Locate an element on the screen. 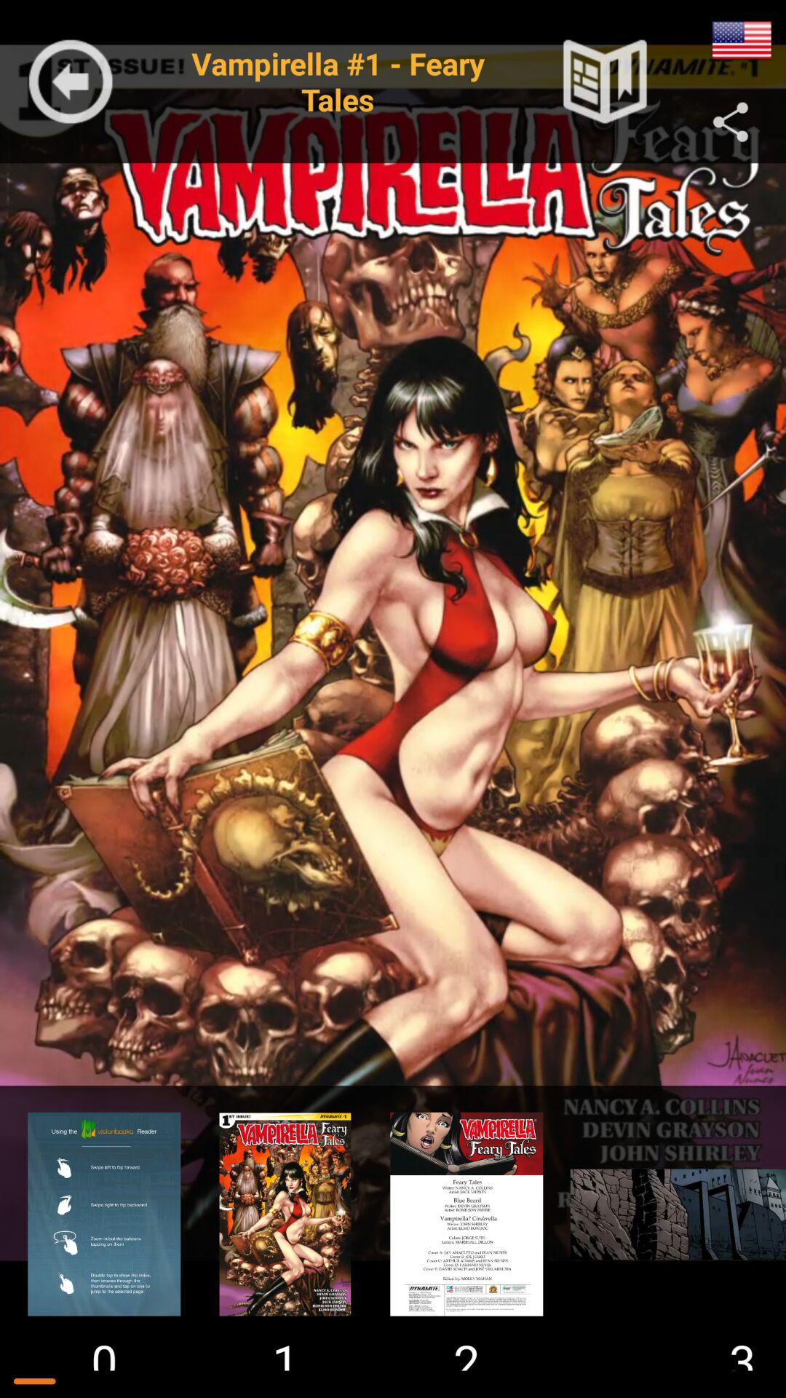  bookmark this page is located at coordinates (605, 82).